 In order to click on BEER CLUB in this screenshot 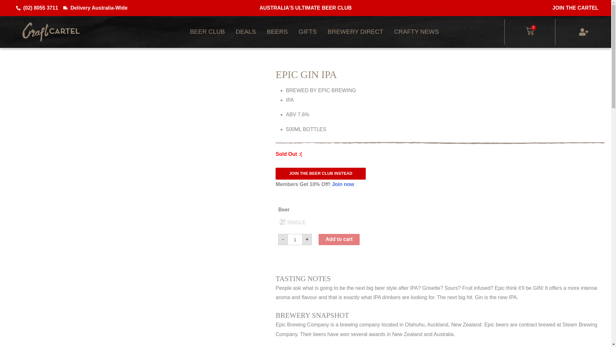, I will do `click(207, 31)`.